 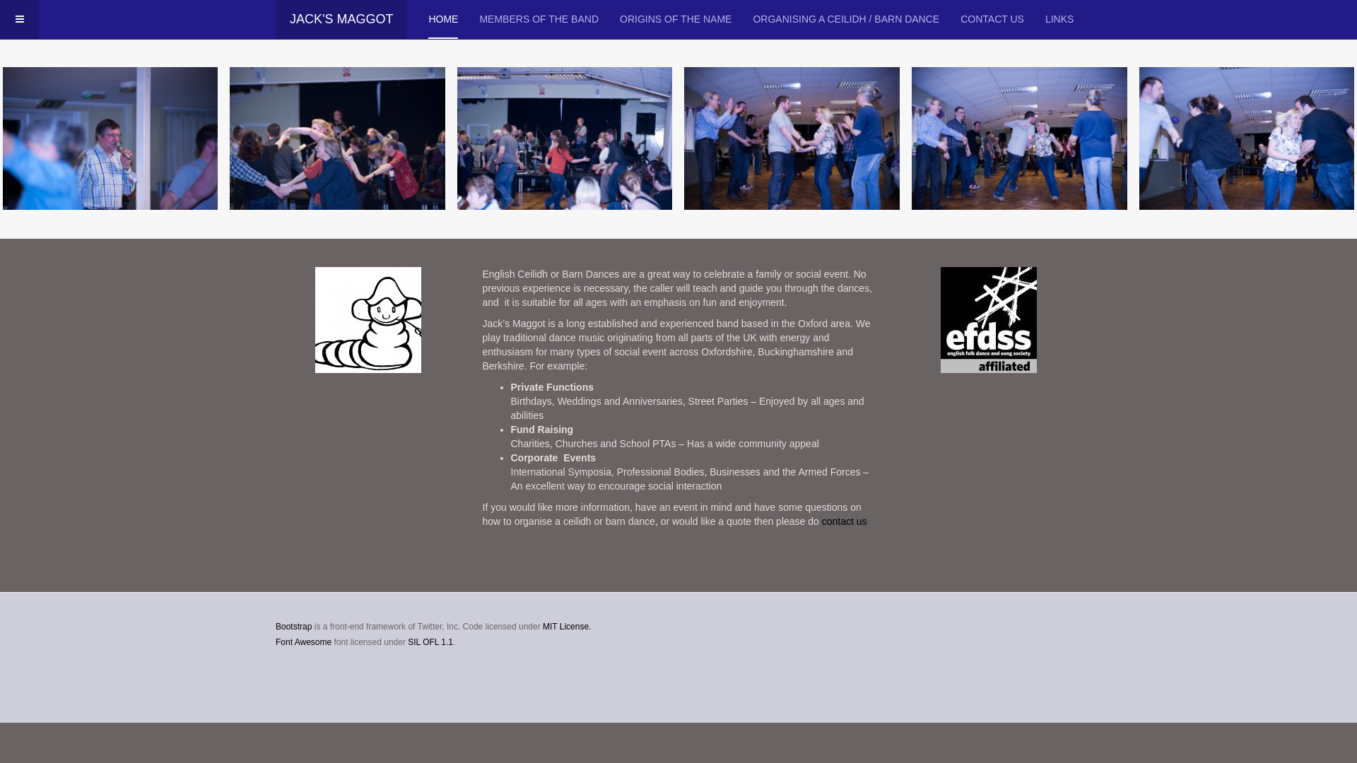 What do you see at coordinates (539, 20) in the screenshot?
I see `MEMBERS OF THE BAND` at bounding box center [539, 20].